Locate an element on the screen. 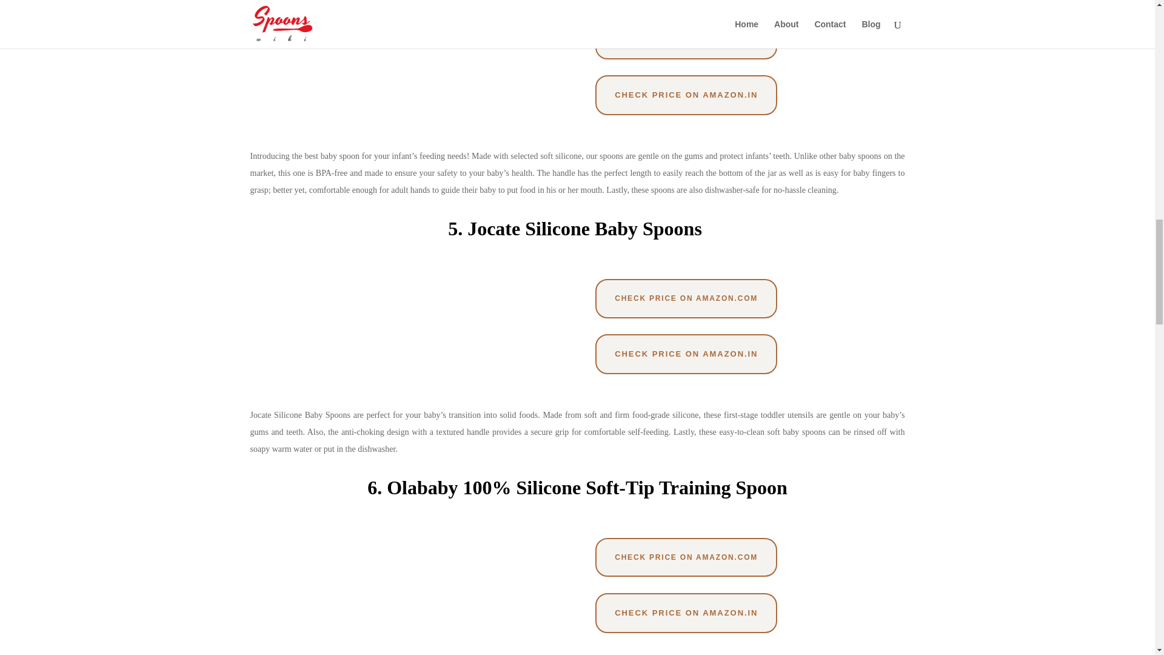 The image size is (1164, 655). CHECK PRICE ON AMAZON.IN is located at coordinates (686, 95).